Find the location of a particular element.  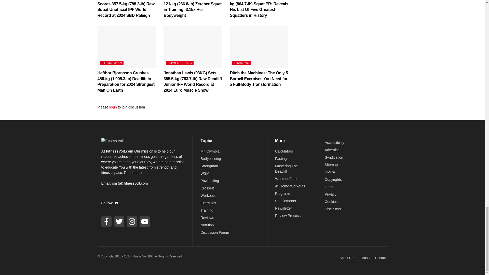

2019 Mr. Olympia News is located at coordinates (210, 151).